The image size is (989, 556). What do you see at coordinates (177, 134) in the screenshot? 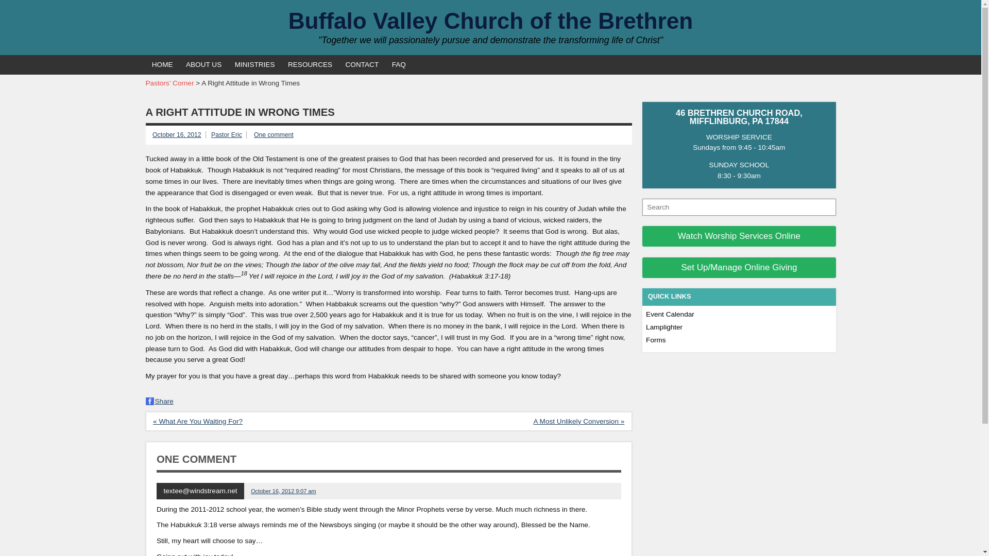
I see `7:47 am` at bounding box center [177, 134].